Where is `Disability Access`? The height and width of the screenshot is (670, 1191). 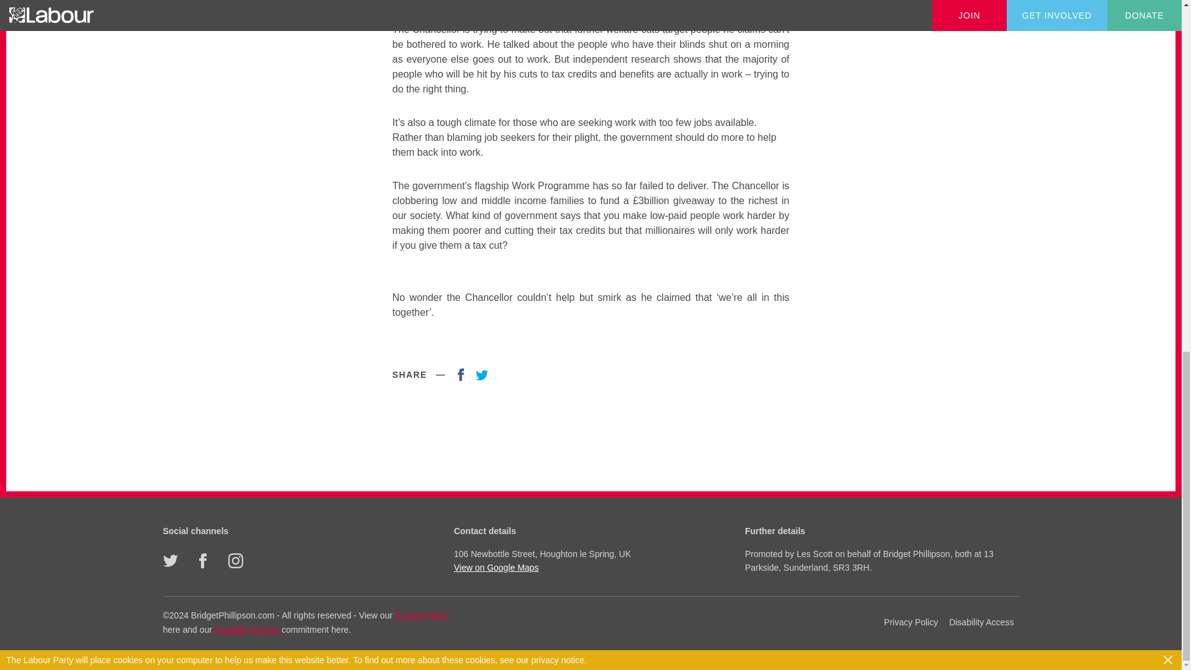 Disability Access is located at coordinates (981, 622).